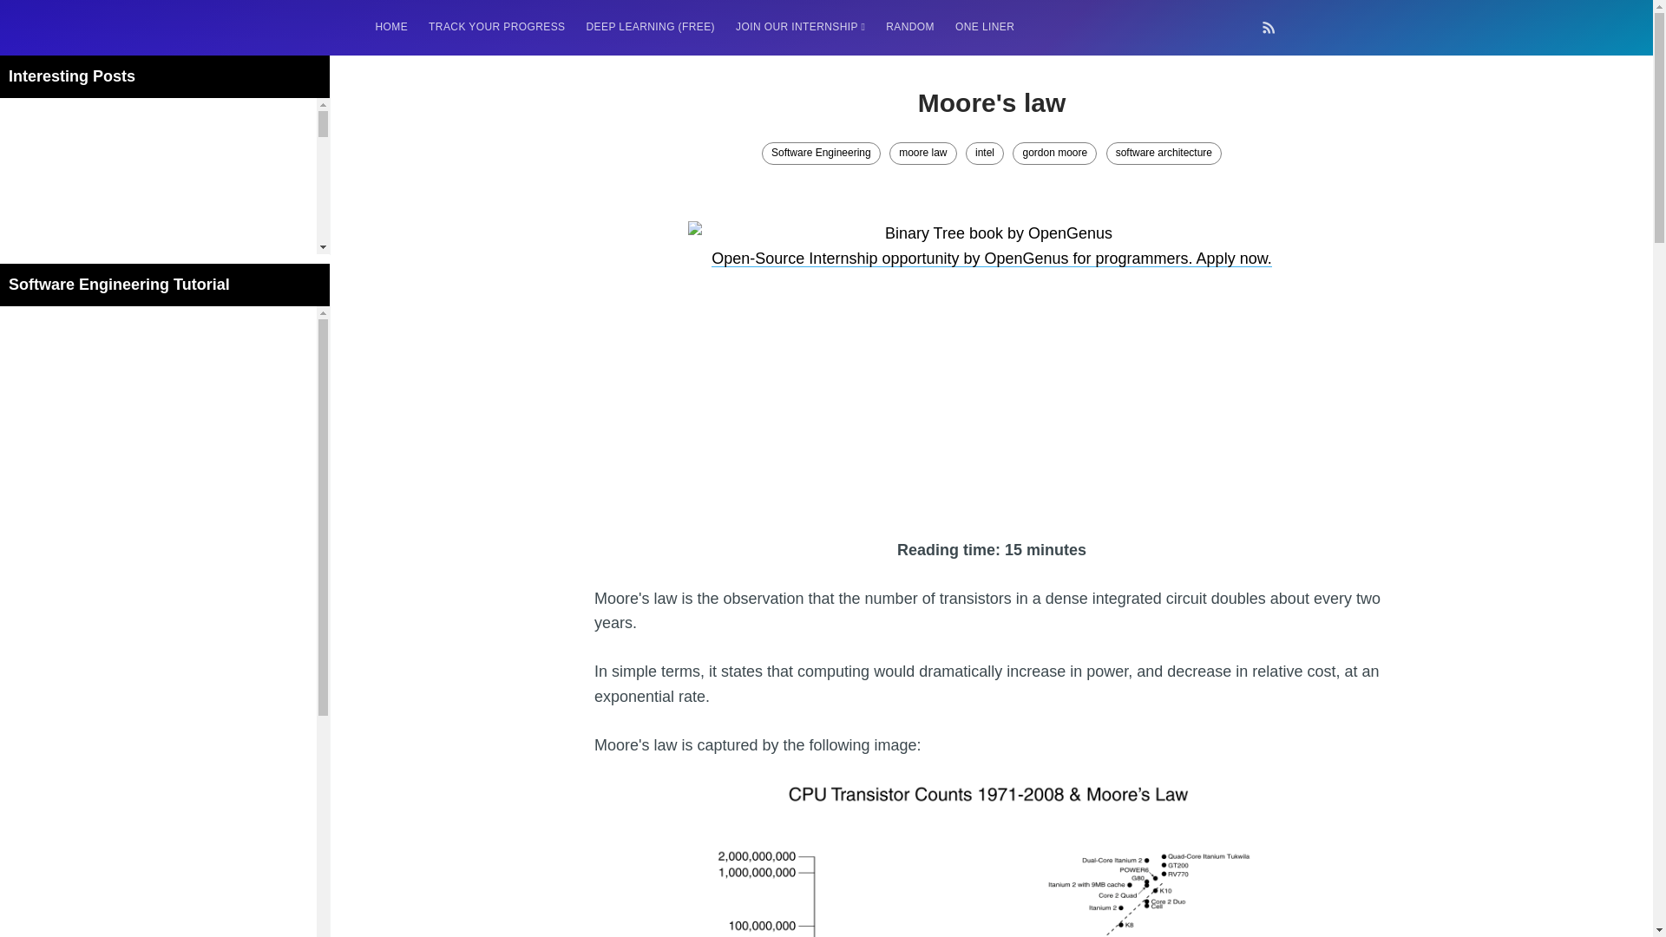 The height and width of the screenshot is (937, 1666). Describe the element at coordinates (107, 362) in the screenshot. I see `Top Competitive Programmers` at that location.